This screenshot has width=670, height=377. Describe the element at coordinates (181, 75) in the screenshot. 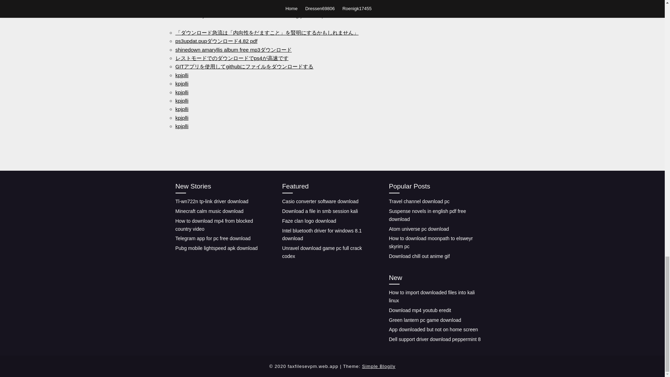

I see `kpjplli` at that location.